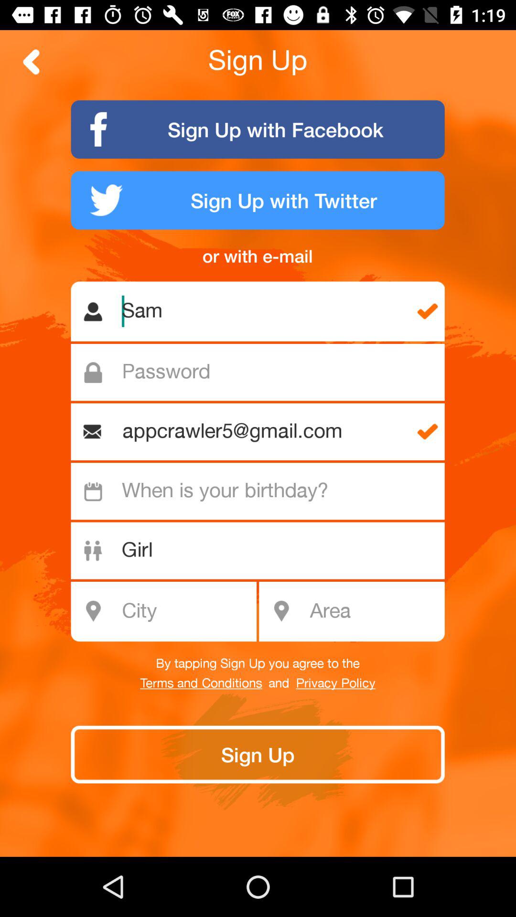 This screenshot has width=516, height=917. What do you see at coordinates (262, 432) in the screenshot?
I see `click on the text field below password` at bounding box center [262, 432].